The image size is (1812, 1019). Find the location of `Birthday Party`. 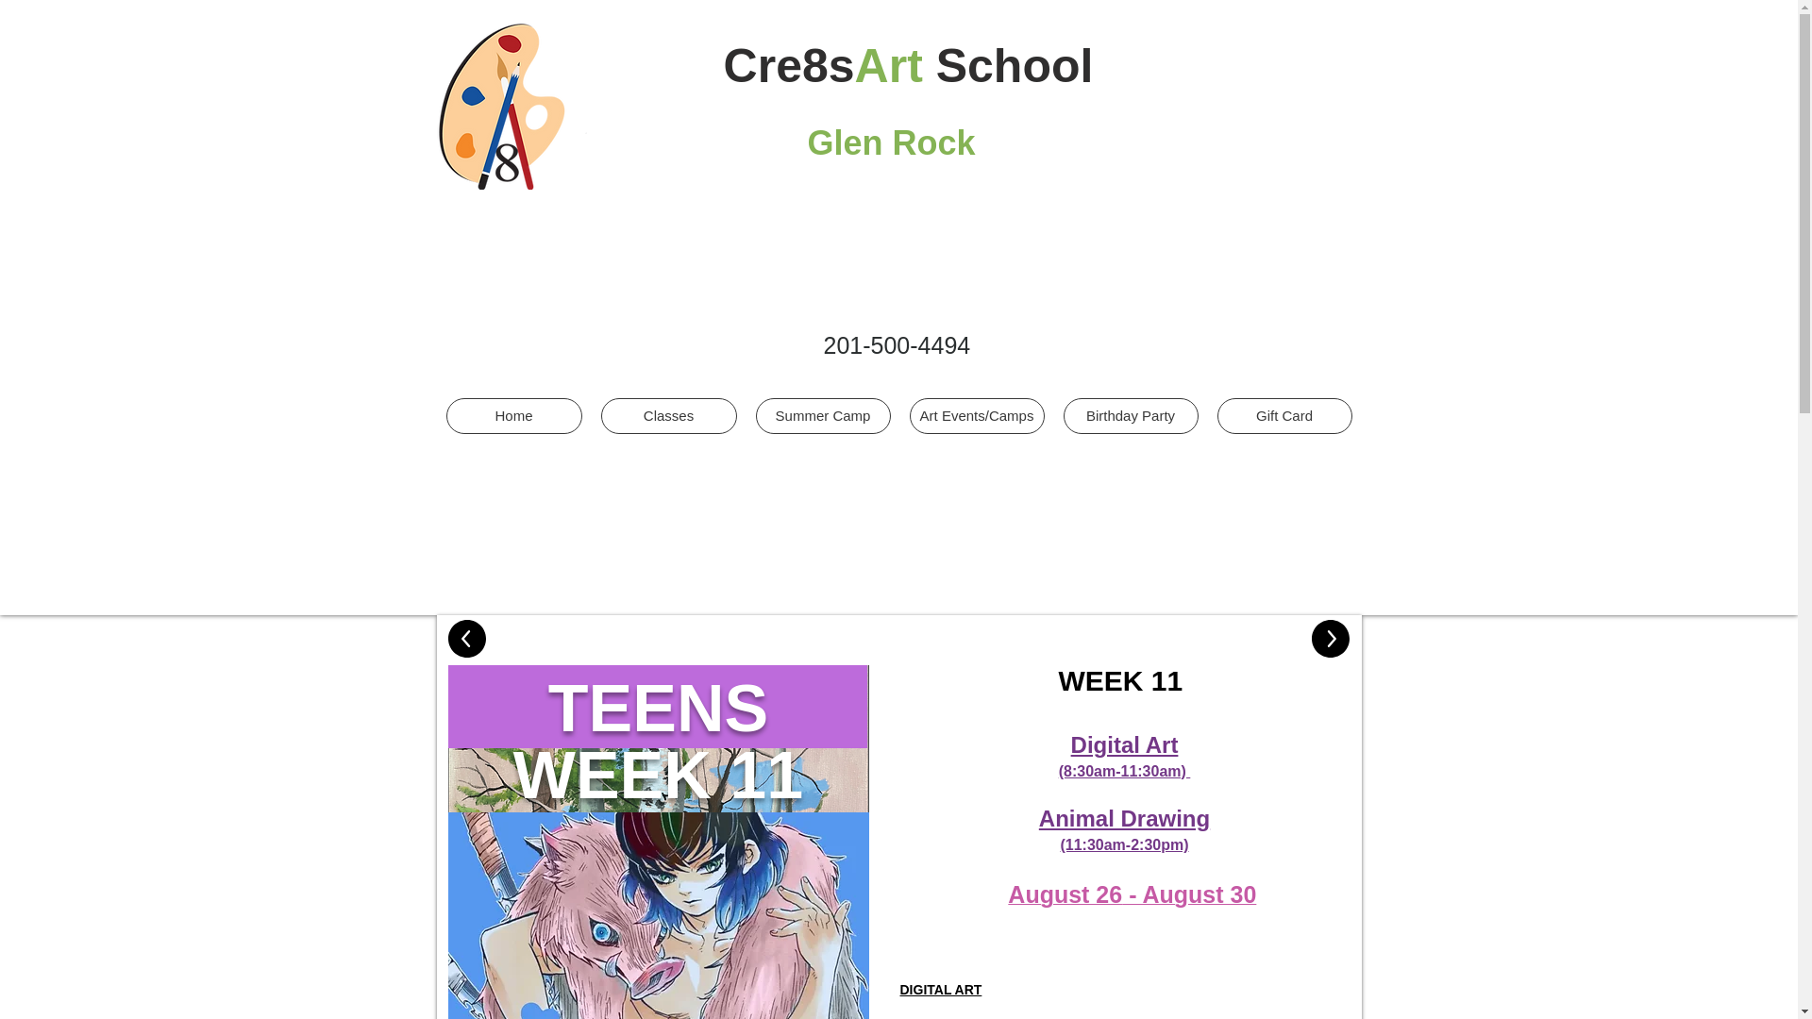

Birthday Party is located at coordinates (1130, 416).